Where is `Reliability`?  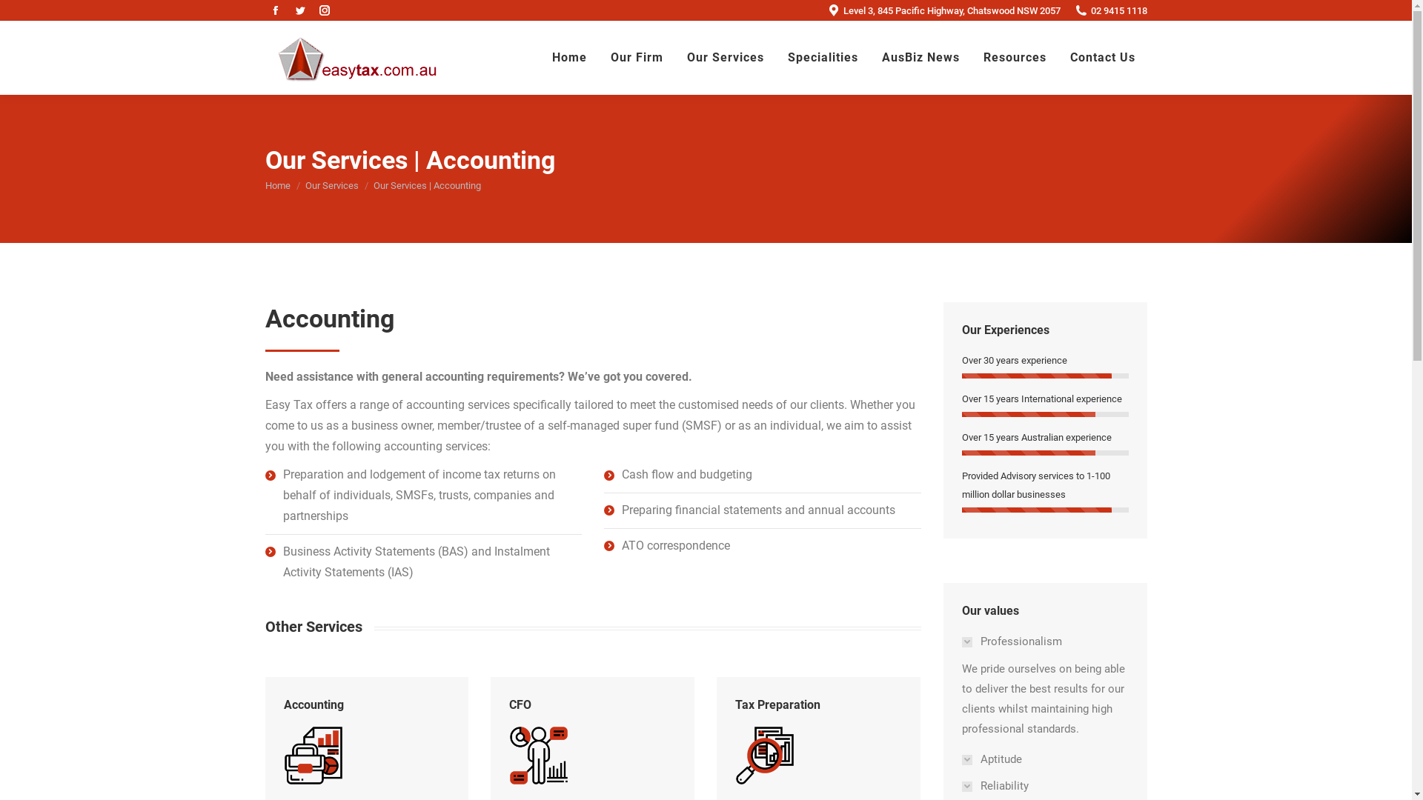 Reliability is located at coordinates (1001, 787).